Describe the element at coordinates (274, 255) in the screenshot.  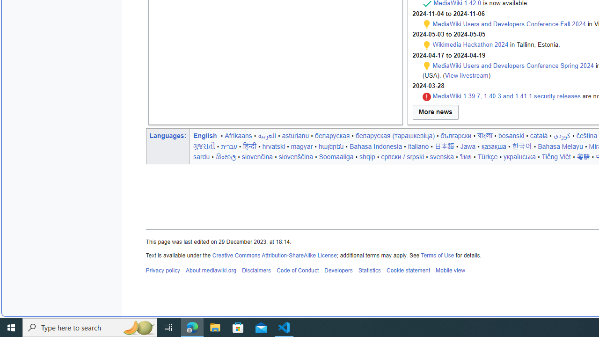
I see `Creative Commons Attribution-ShareAlike License` at that location.